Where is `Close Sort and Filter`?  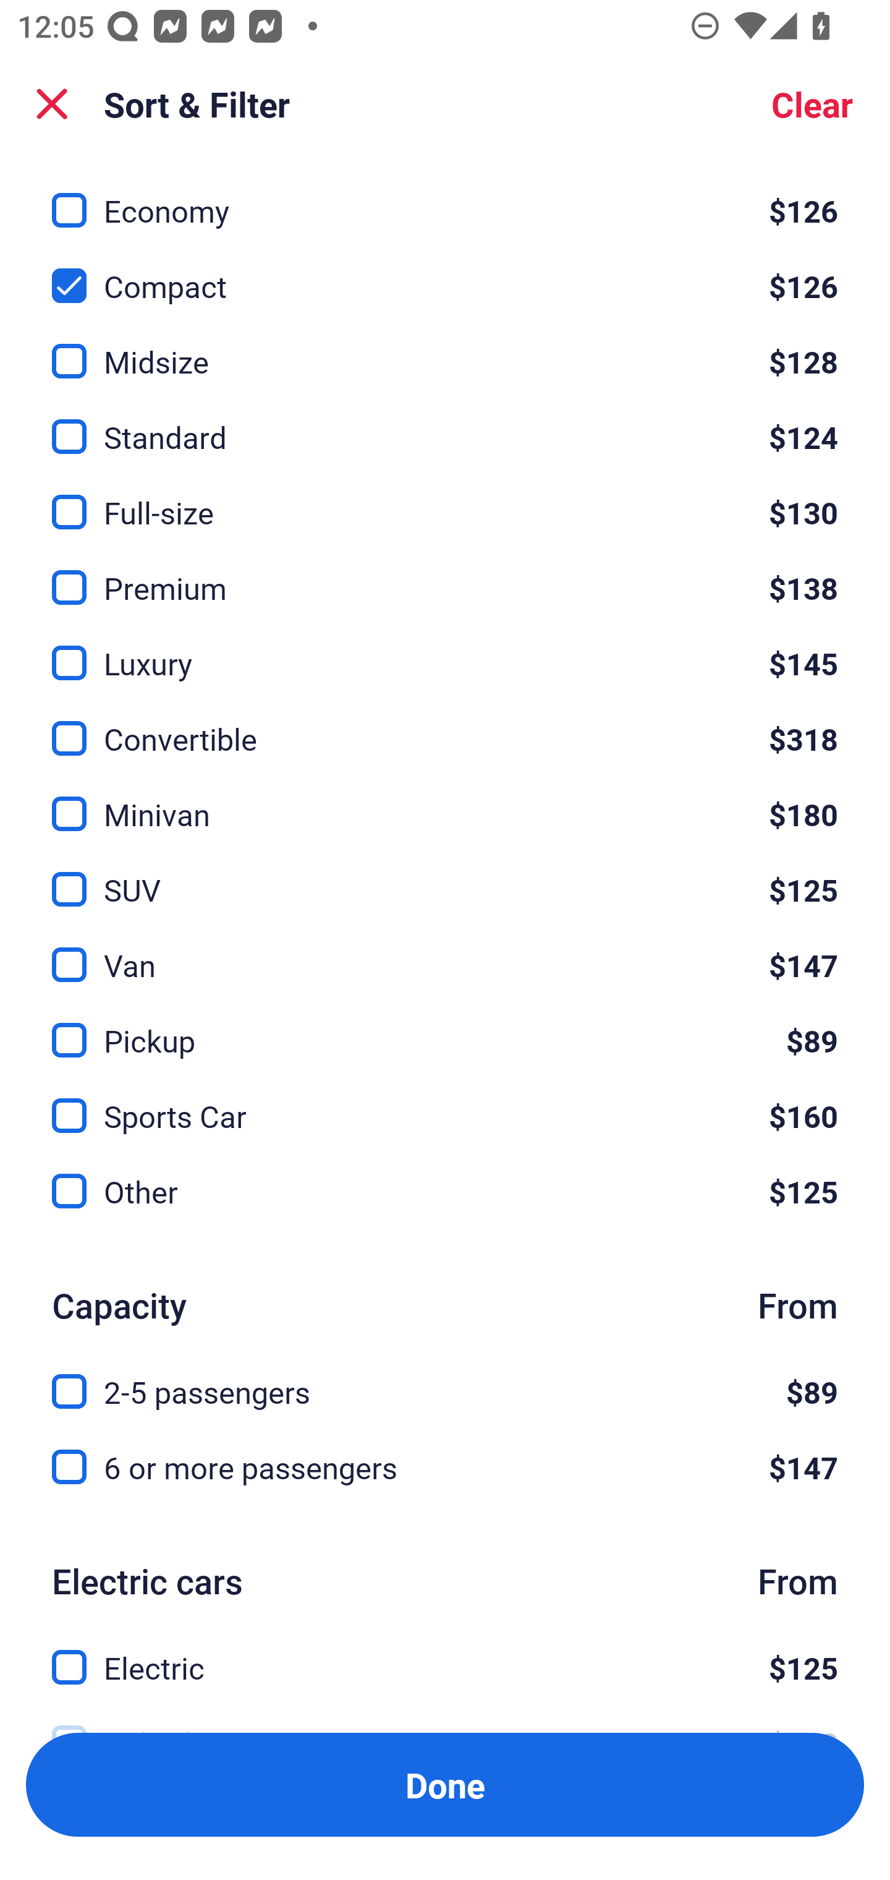 Close Sort and Filter is located at coordinates (52, 104).